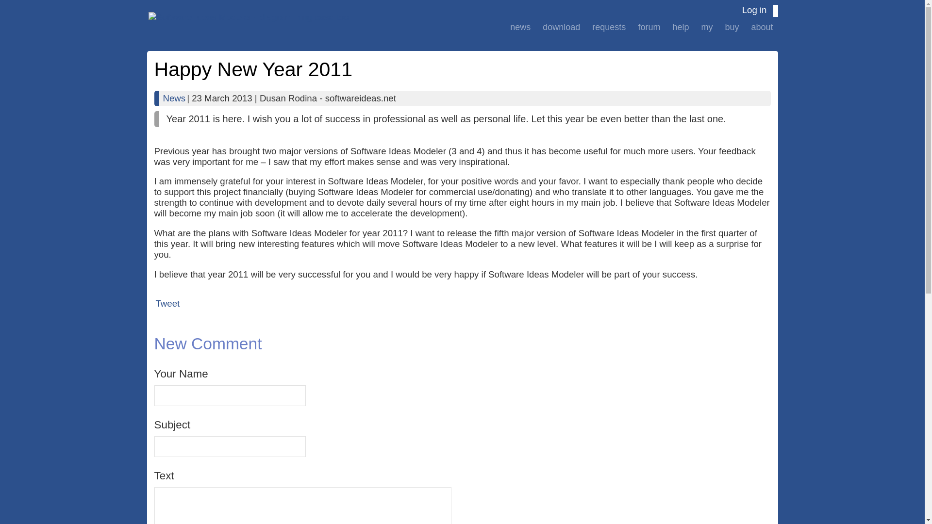 This screenshot has width=932, height=524. What do you see at coordinates (168, 303) in the screenshot?
I see `Tweet` at bounding box center [168, 303].